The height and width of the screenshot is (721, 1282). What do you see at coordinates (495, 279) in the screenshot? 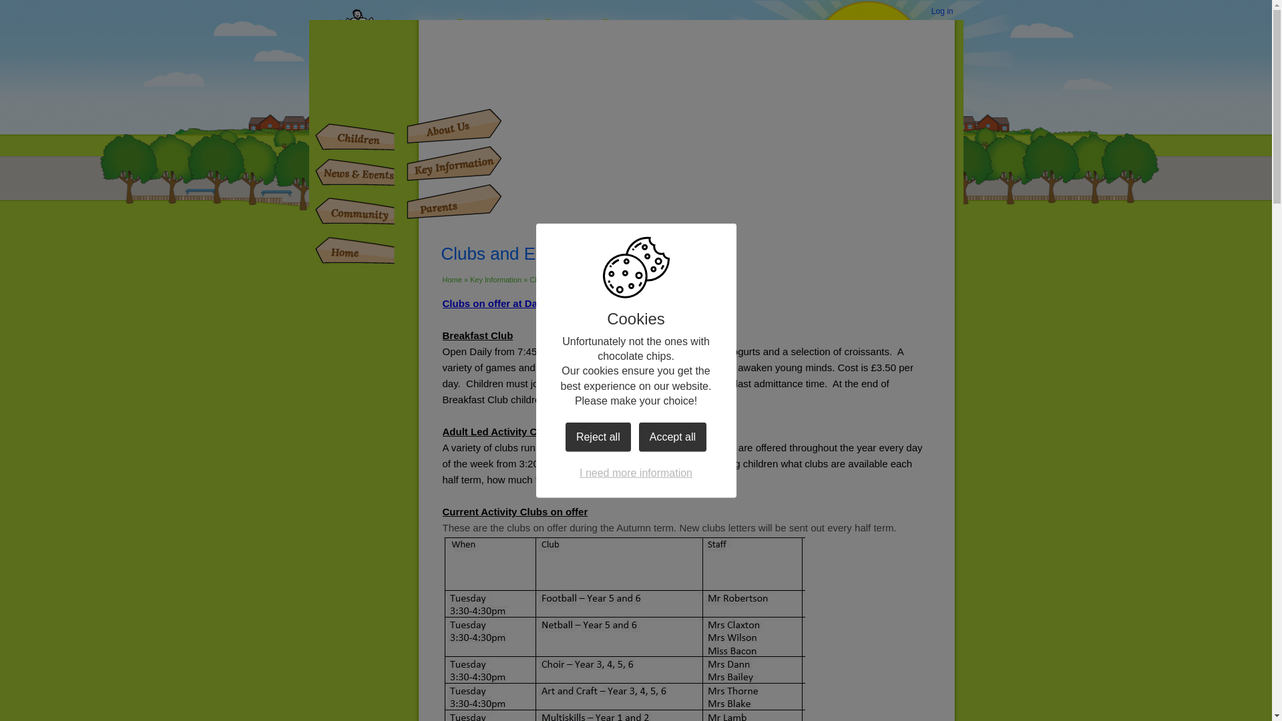
I see `Key Information` at bounding box center [495, 279].